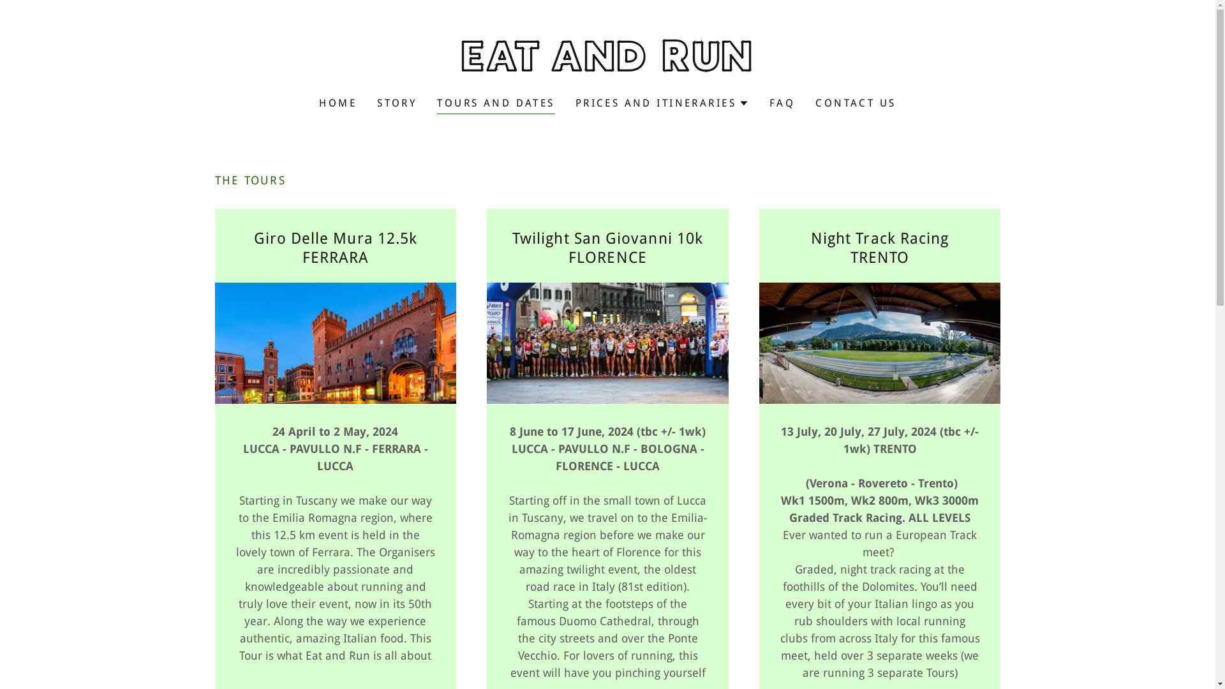 The height and width of the screenshot is (689, 1225). I want to click on HOME, so click(338, 103).